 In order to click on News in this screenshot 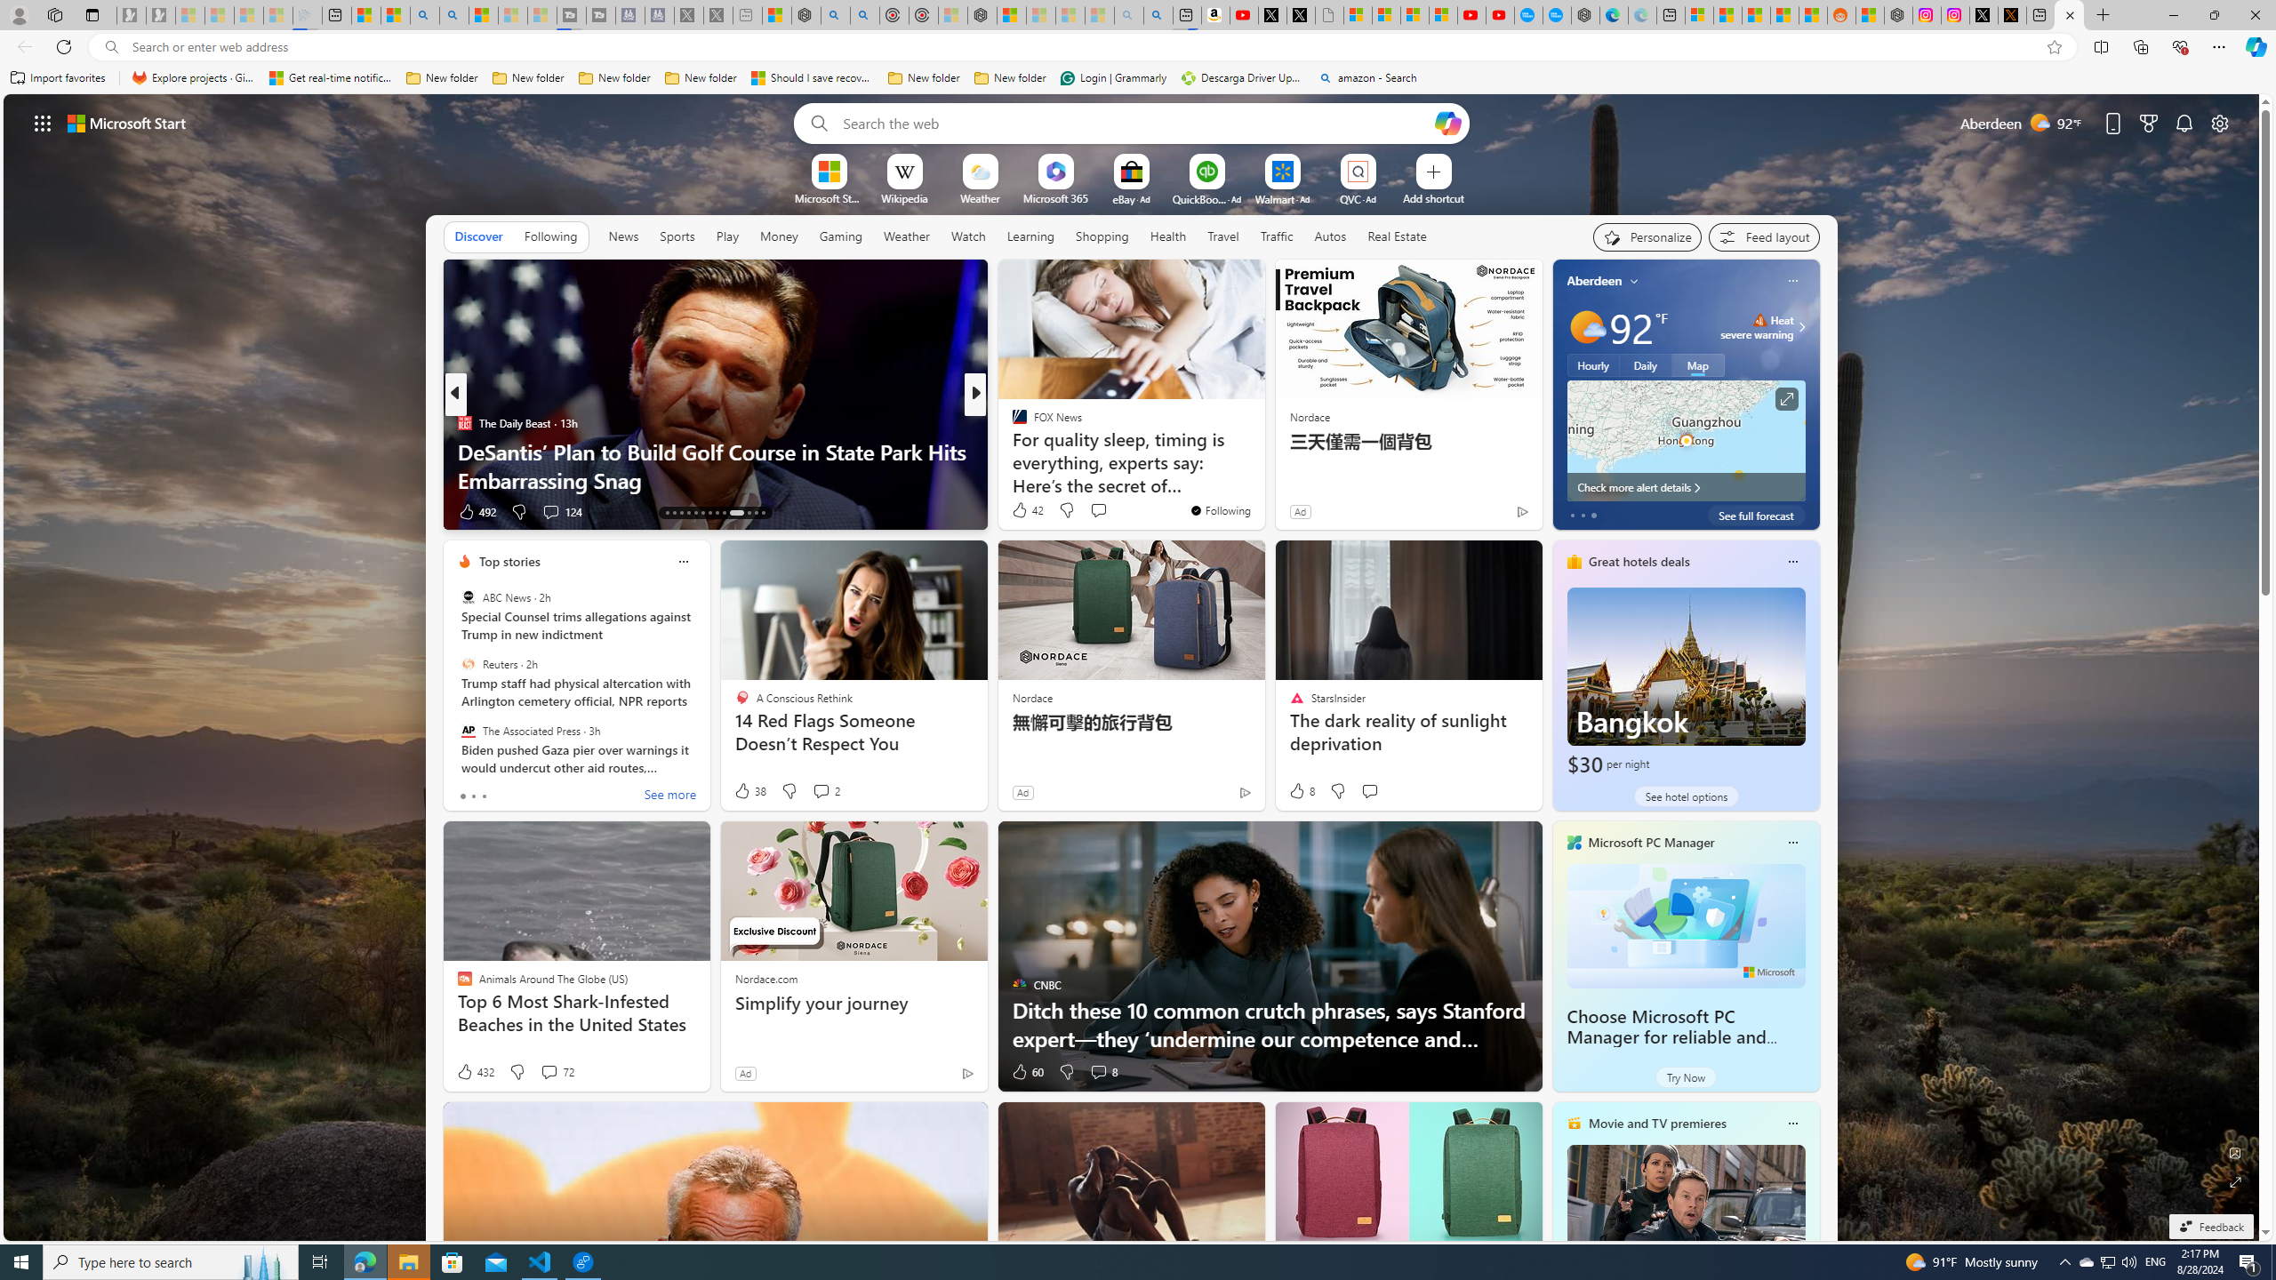, I will do `click(623, 236)`.